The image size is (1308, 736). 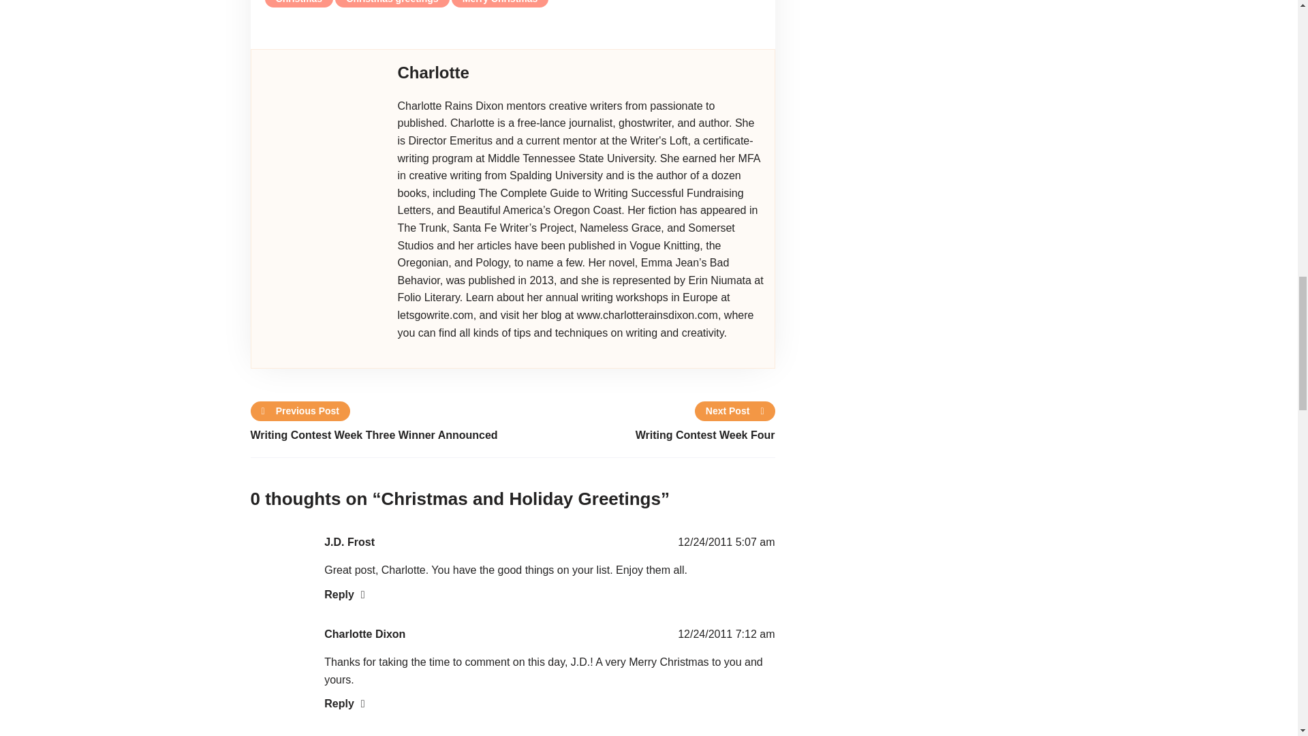 What do you see at coordinates (500, 4) in the screenshot?
I see `Merry Christmas` at bounding box center [500, 4].